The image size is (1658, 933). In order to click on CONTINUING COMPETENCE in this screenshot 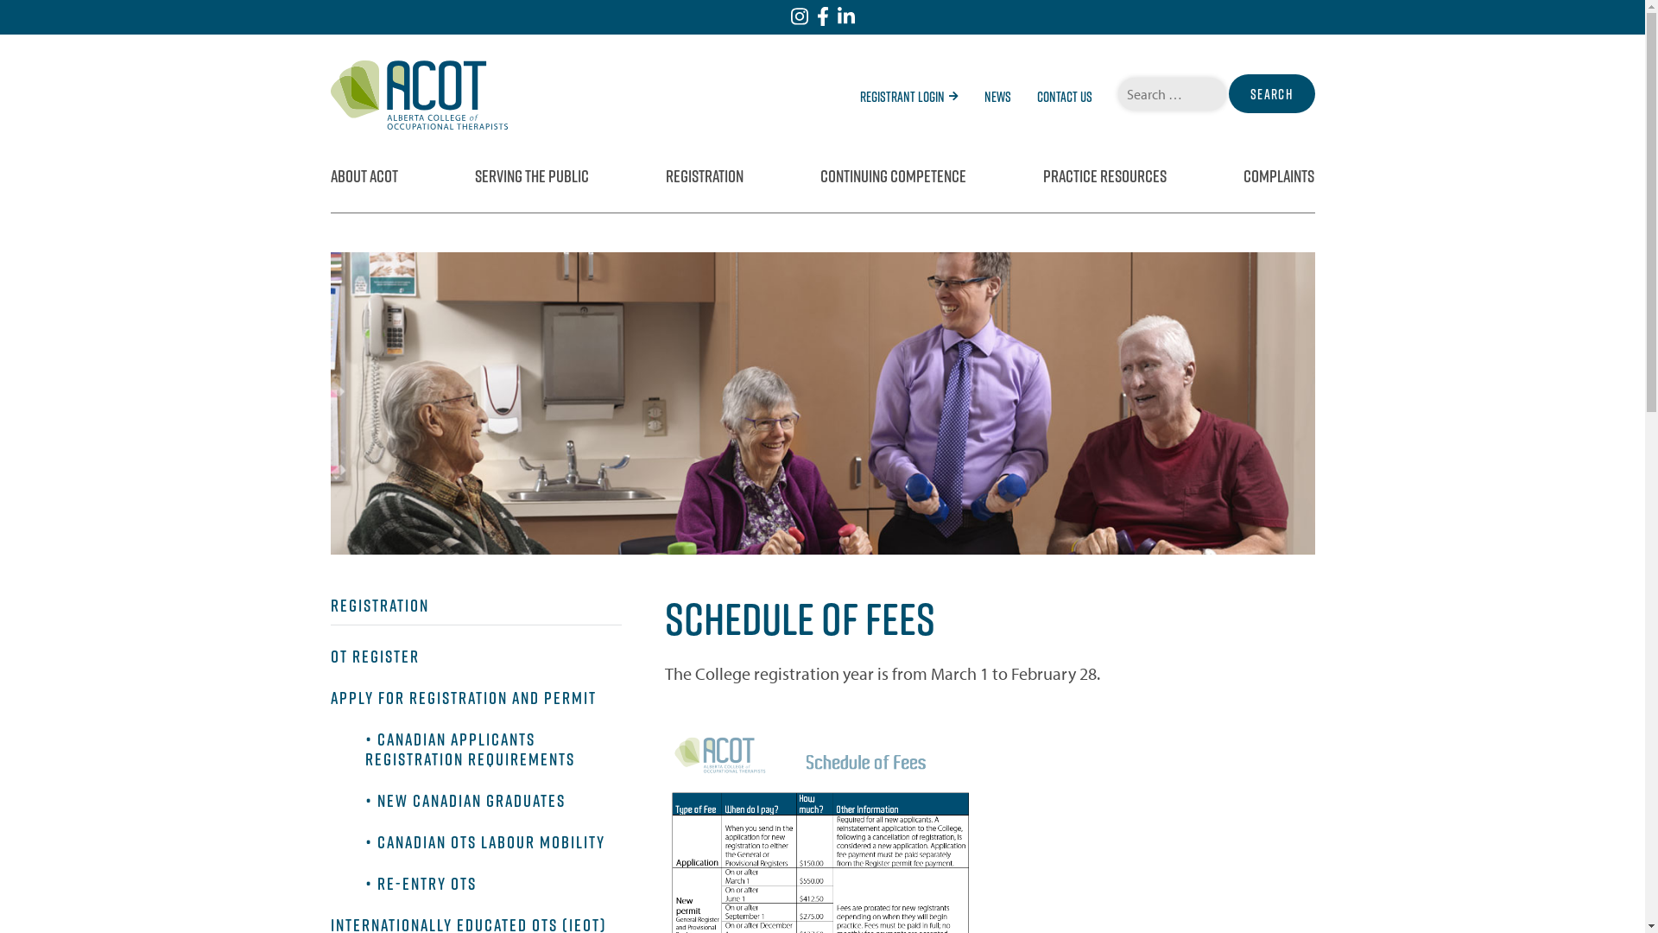, I will do `click(893, 176)`.